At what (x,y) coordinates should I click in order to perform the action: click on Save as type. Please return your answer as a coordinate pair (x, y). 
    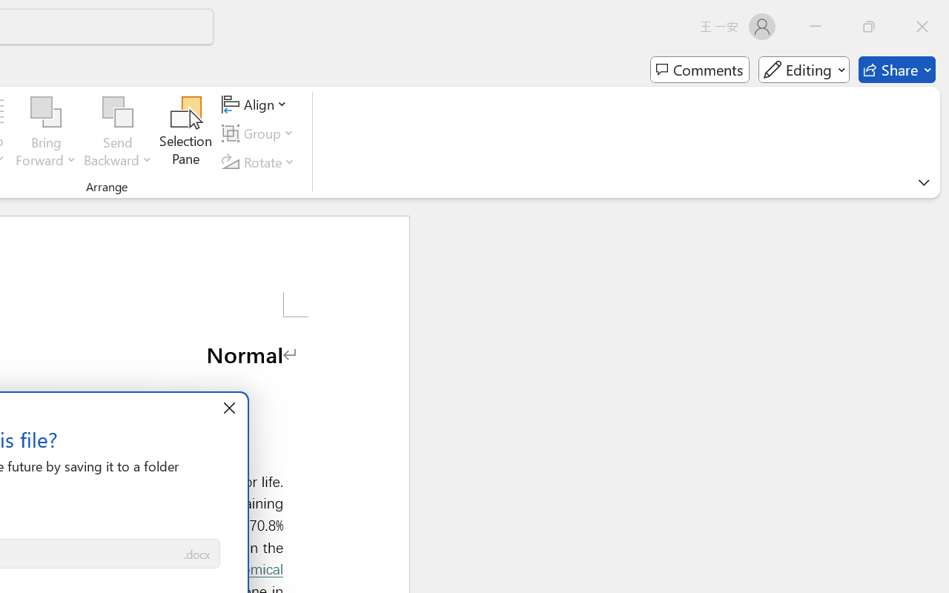
    Looking at the image, I should click on (197, 554).